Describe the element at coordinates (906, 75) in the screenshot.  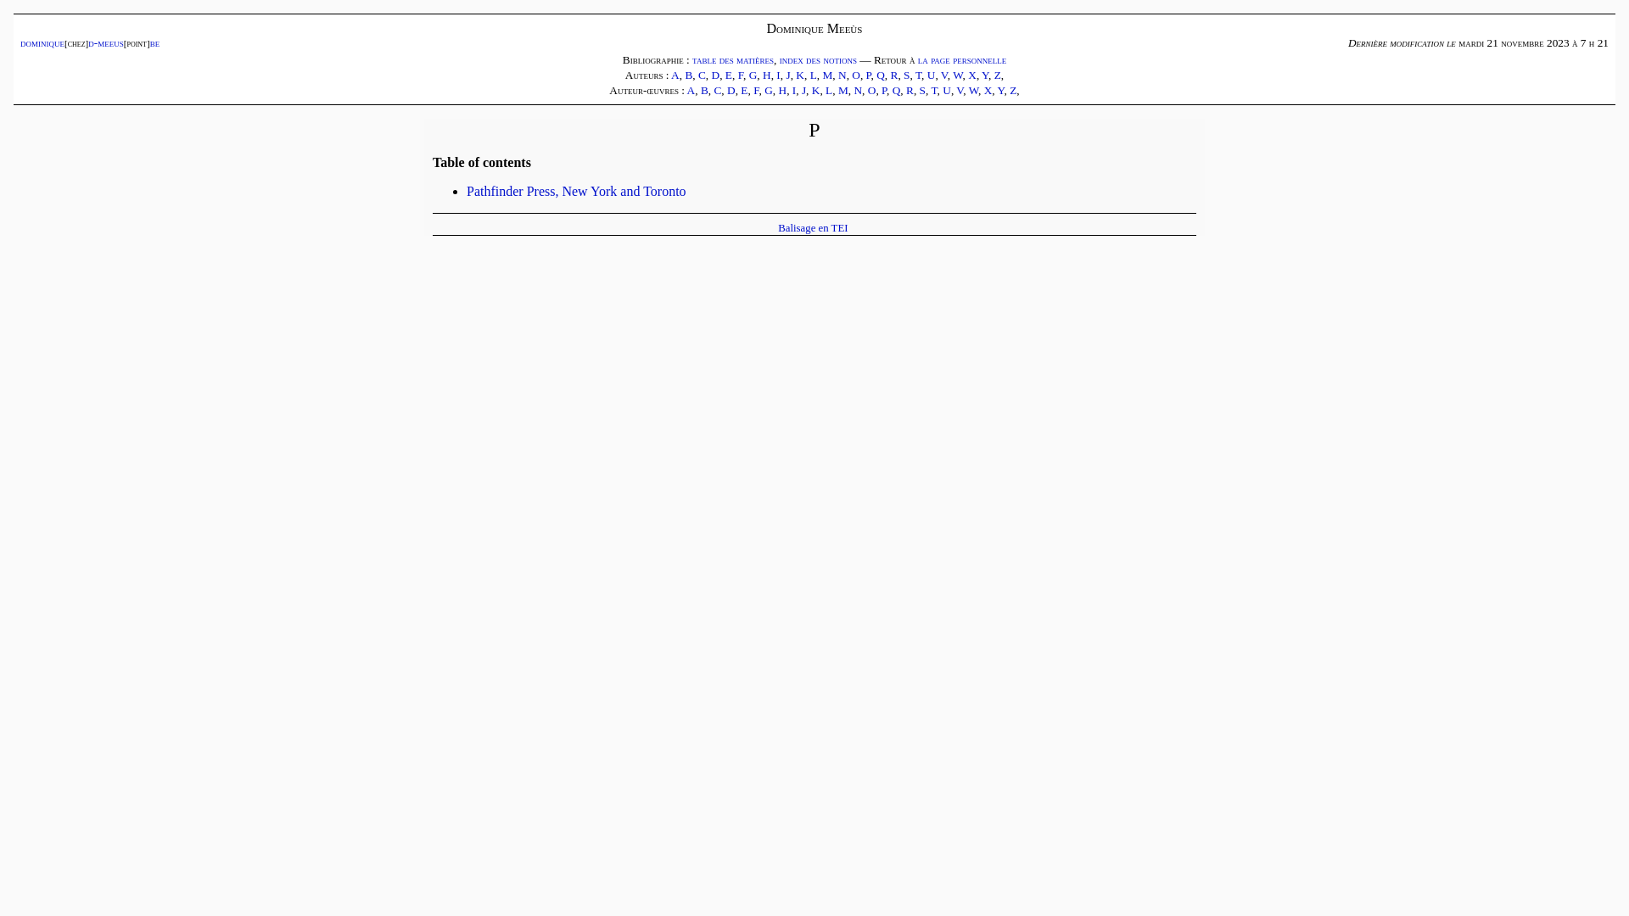
I see `S` at that location.